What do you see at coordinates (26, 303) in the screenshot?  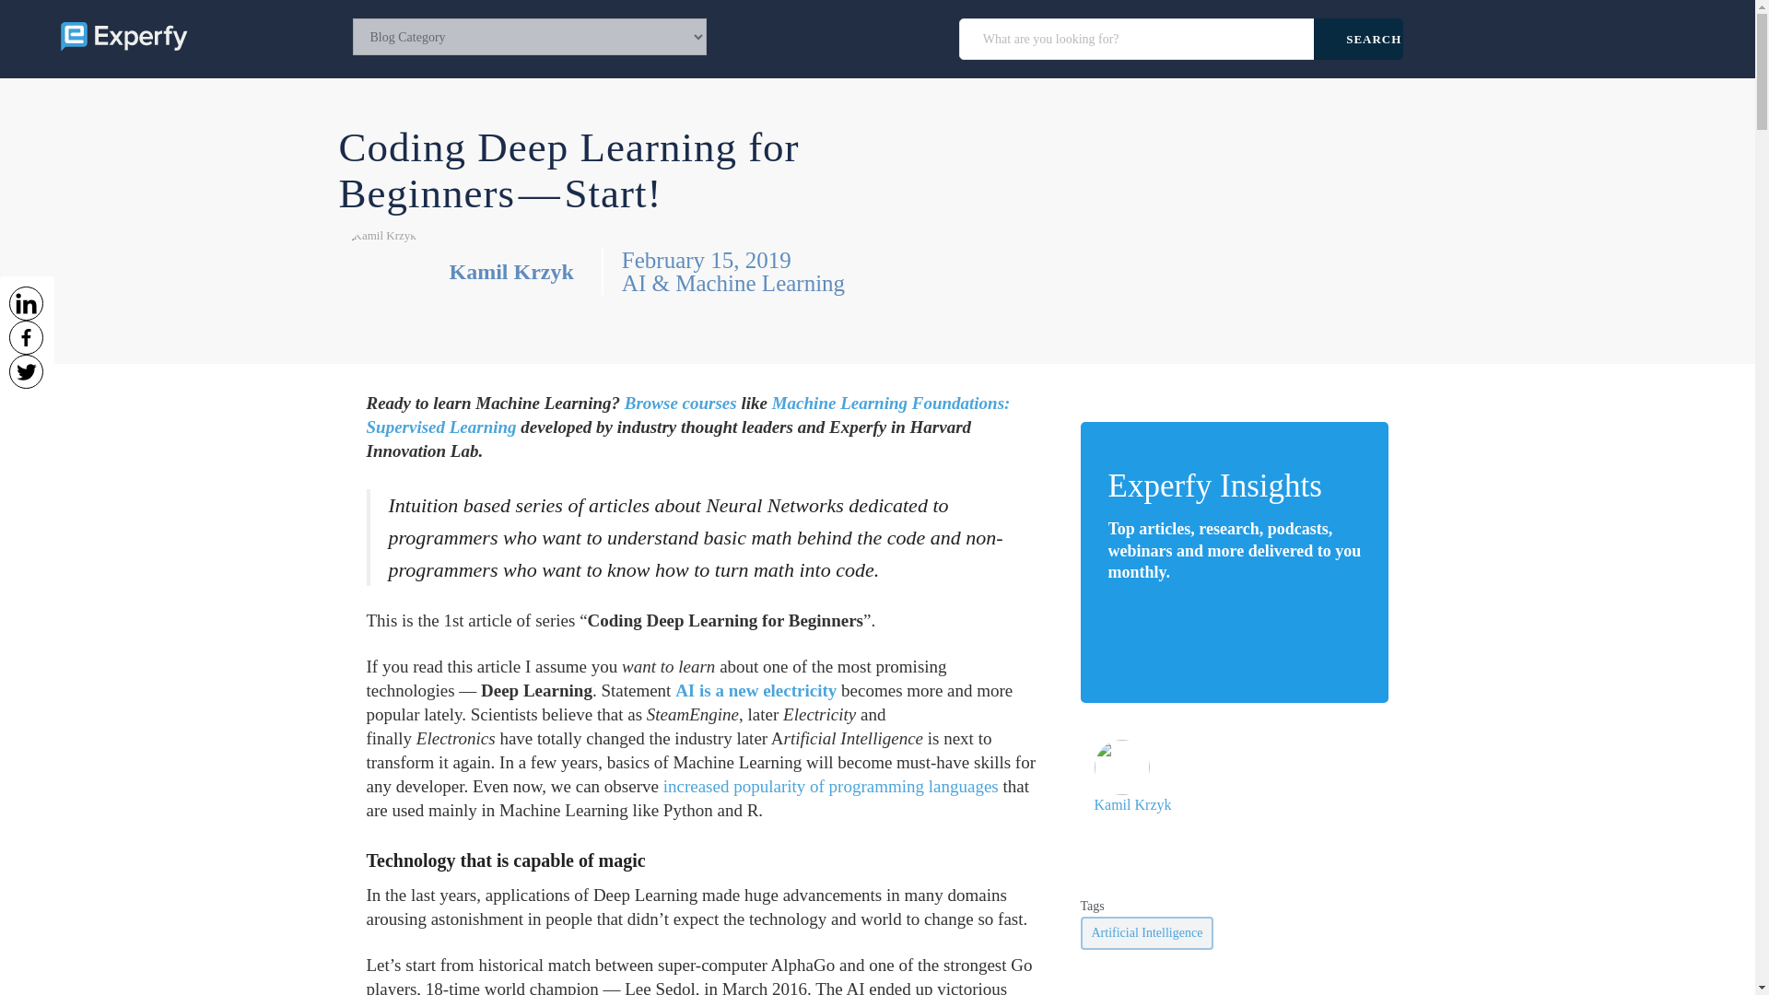 I see `Linkedin` at bounding box center [26, 303].